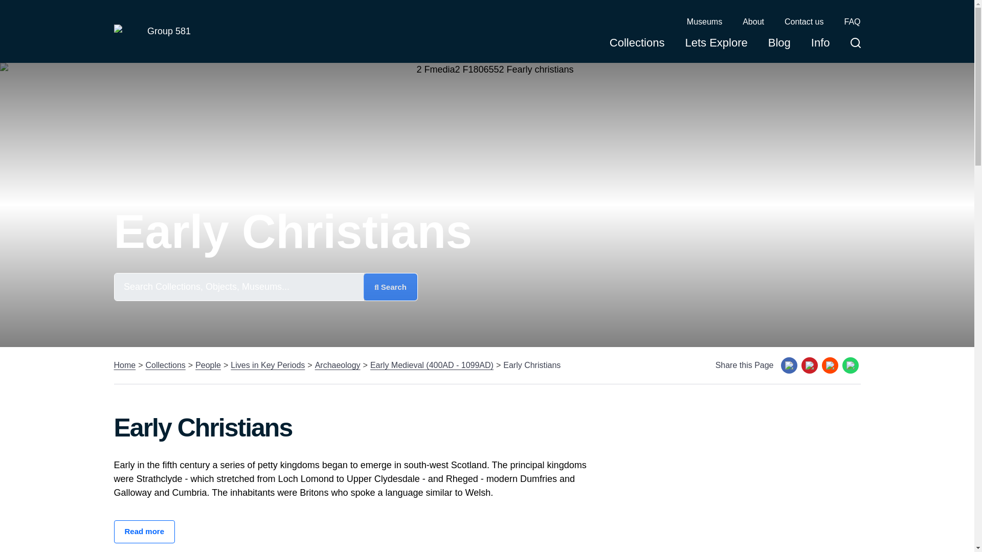 This screenshot has height=552, width=982. Describe the element at coordinates (804, 22) in the screenshot. I see `Contact us` at that location.